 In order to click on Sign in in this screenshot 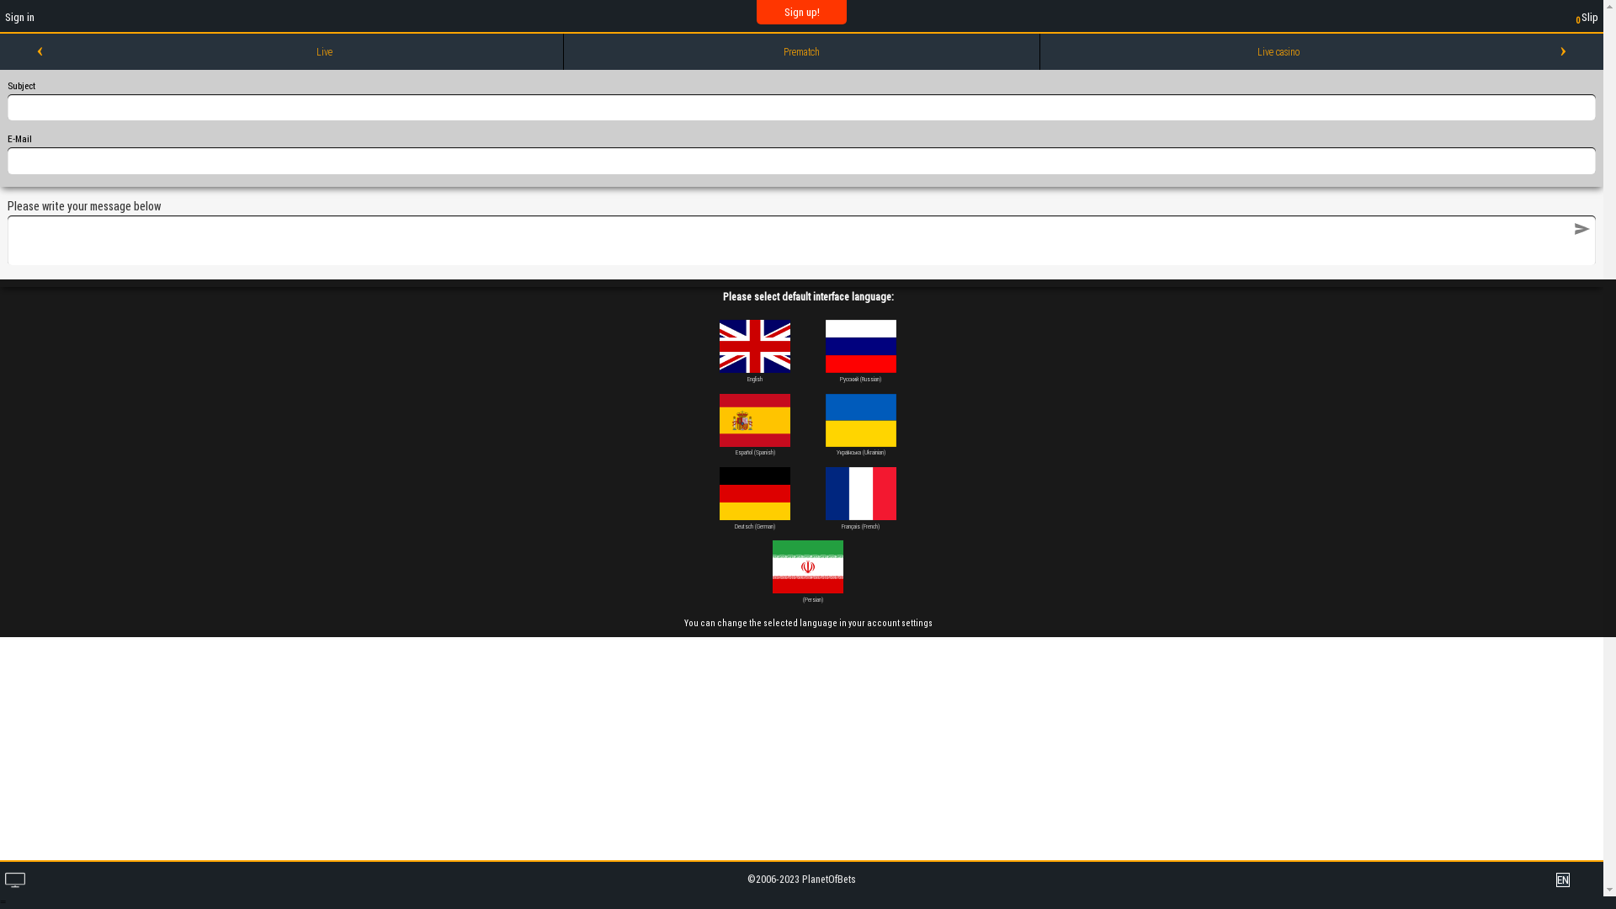, I will do `click(20, 17)`.